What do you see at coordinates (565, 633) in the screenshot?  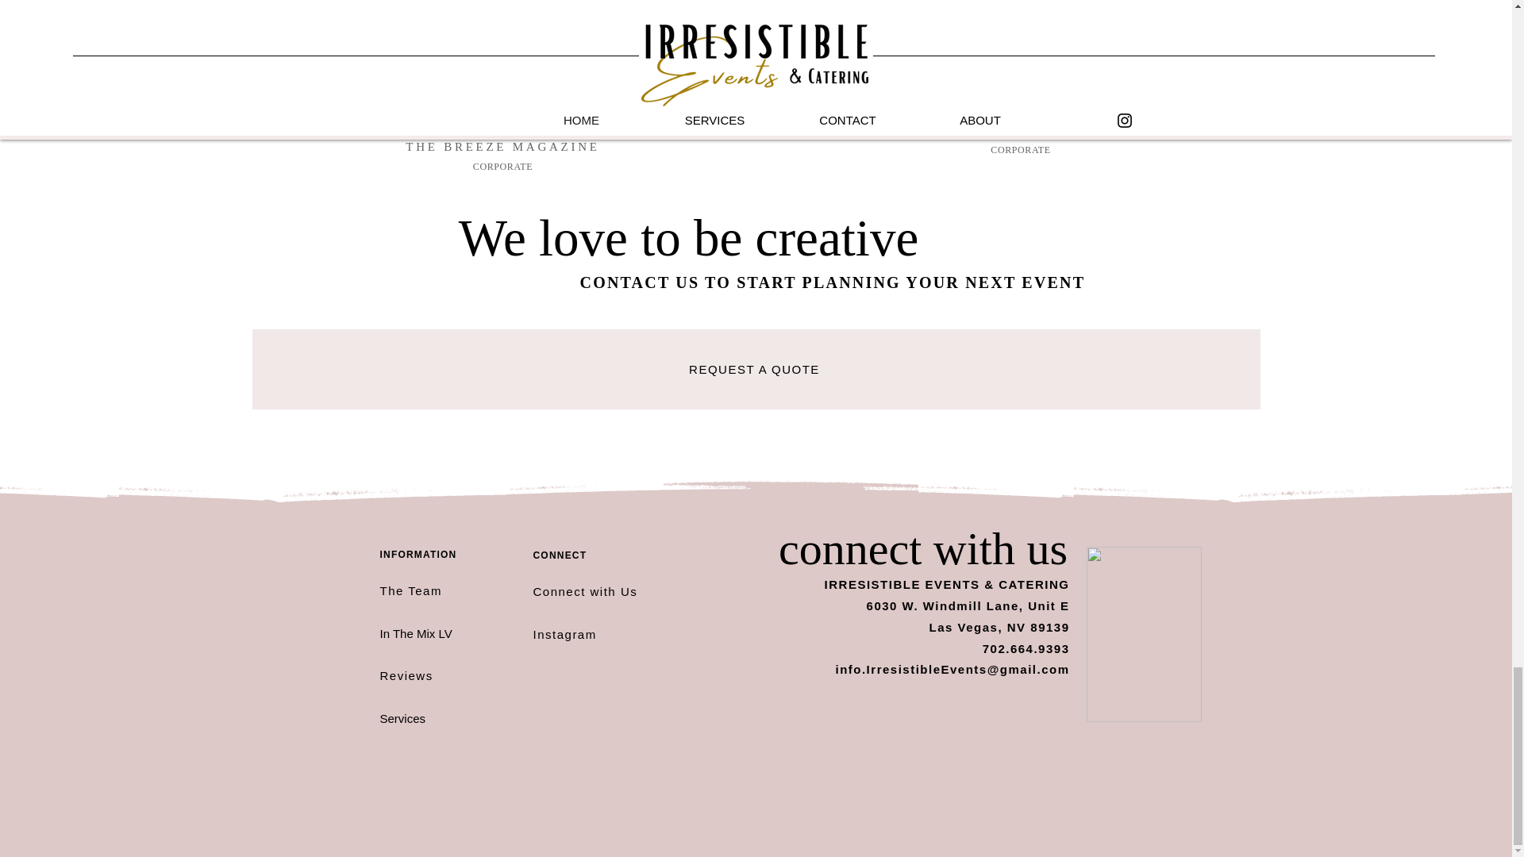 I see `Instagram` at bounding box center [565, 633].